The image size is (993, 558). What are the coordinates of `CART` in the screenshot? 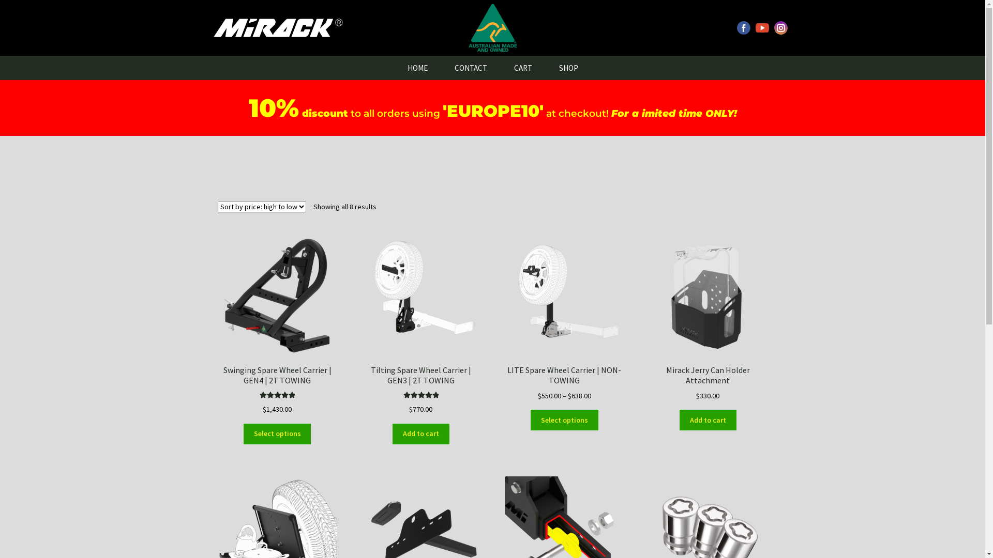 It's located at (523, 68).